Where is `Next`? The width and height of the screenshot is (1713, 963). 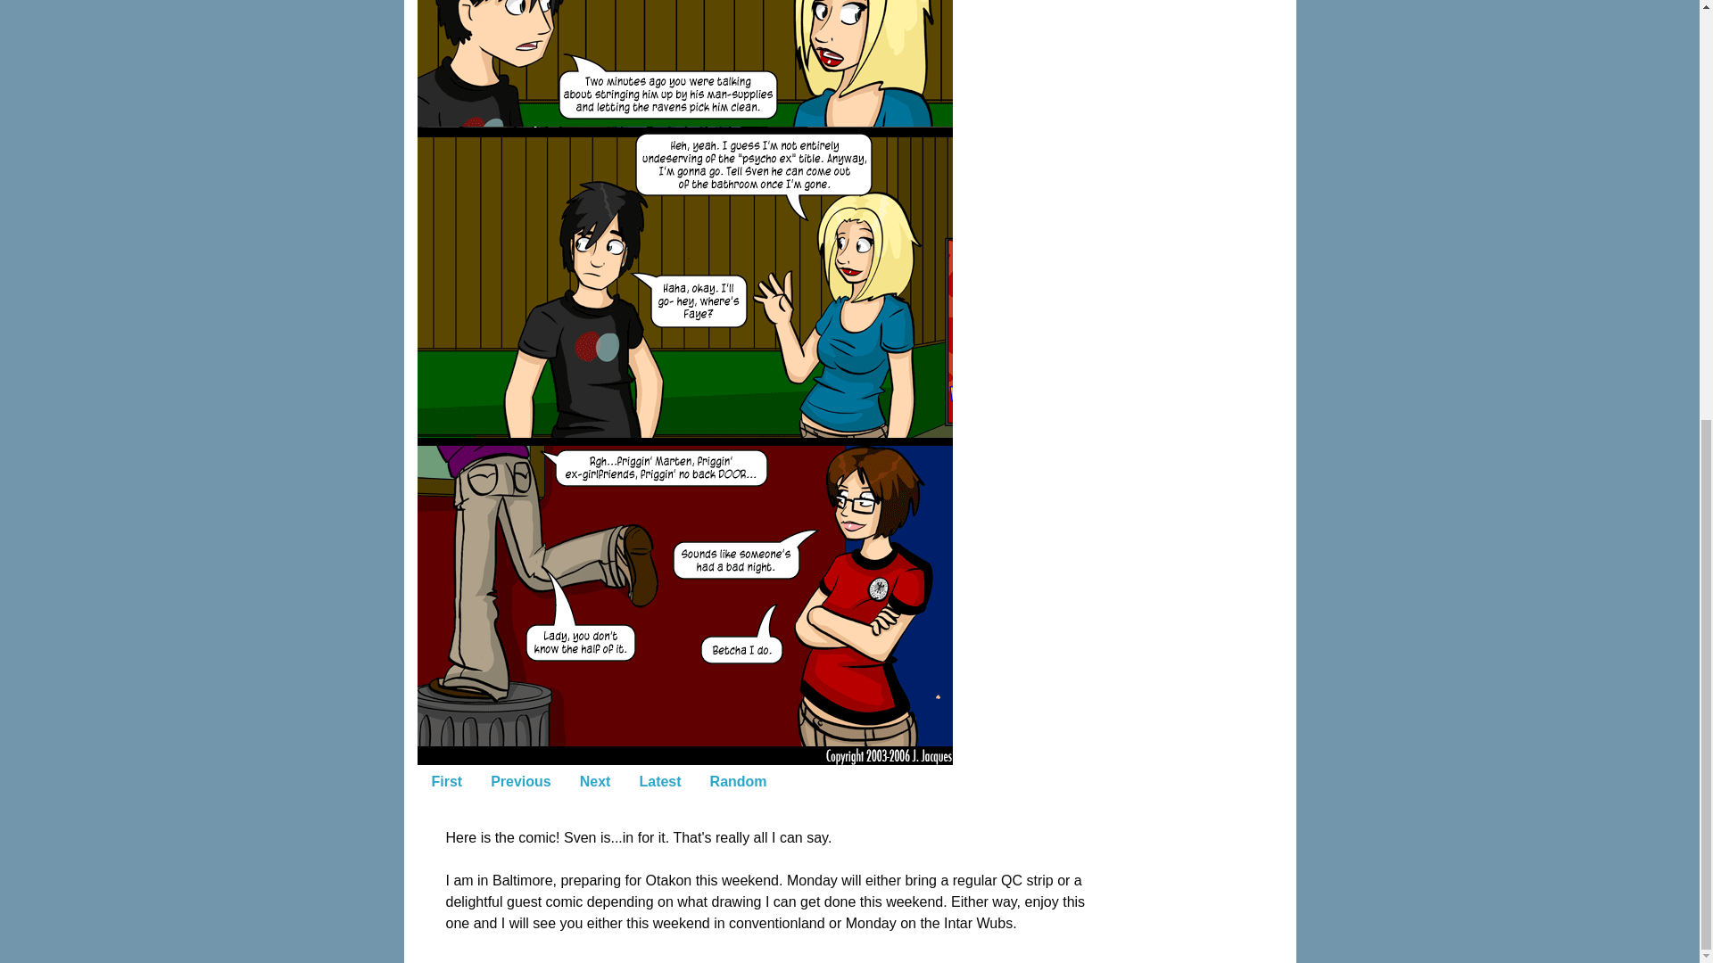 Next is located at coordinates (594, 781).